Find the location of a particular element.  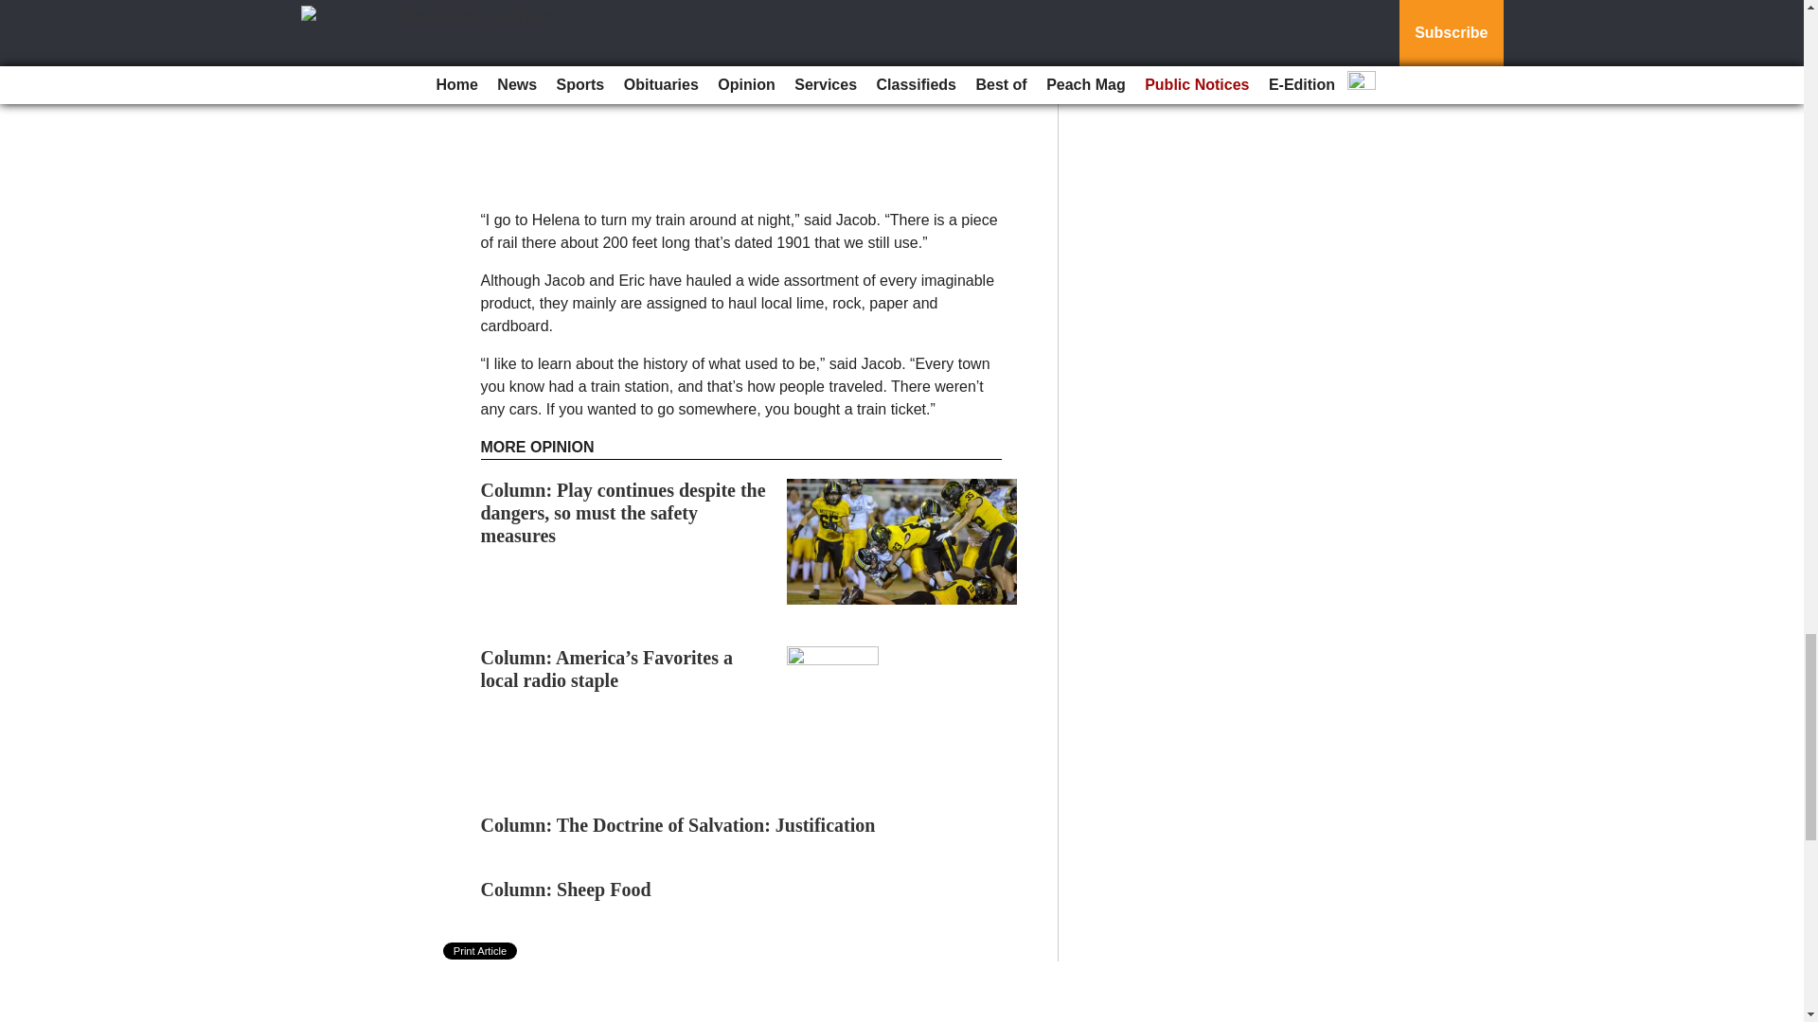

Print Article is located at coordinates (481, 950).